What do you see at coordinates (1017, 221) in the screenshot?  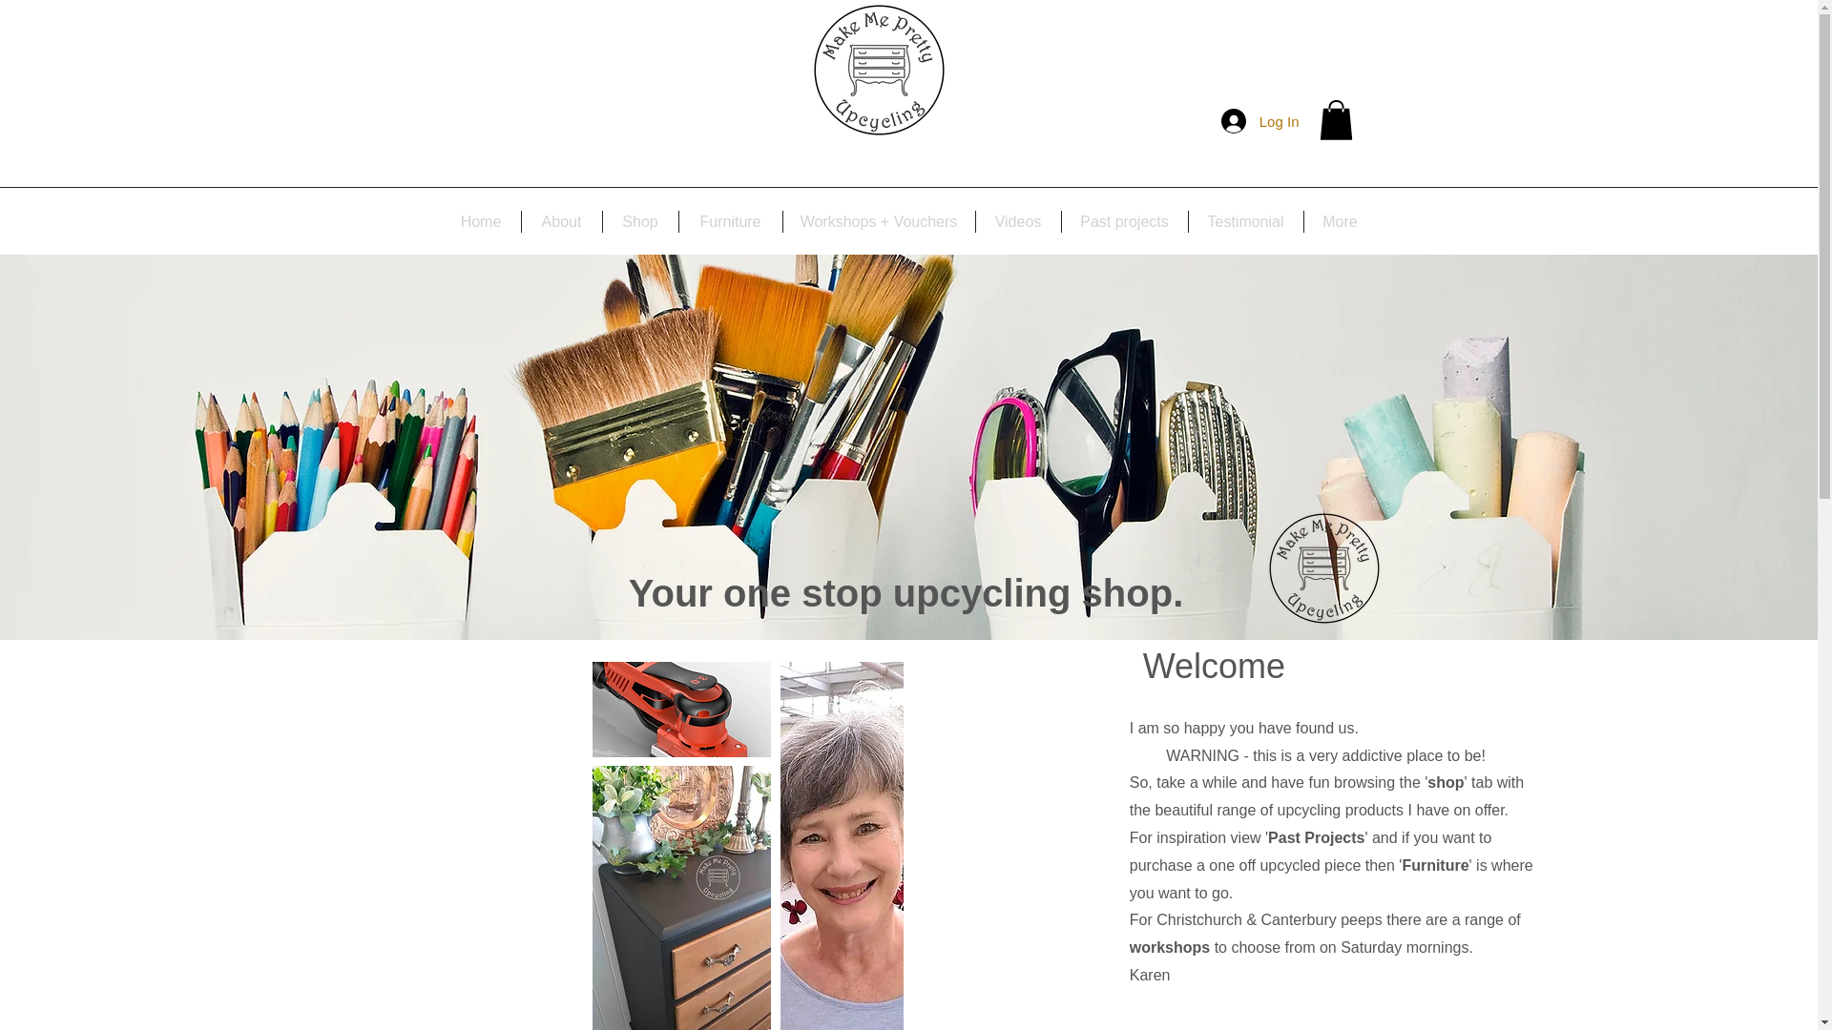 I see `Videos` at bounding box center [1017, 221].